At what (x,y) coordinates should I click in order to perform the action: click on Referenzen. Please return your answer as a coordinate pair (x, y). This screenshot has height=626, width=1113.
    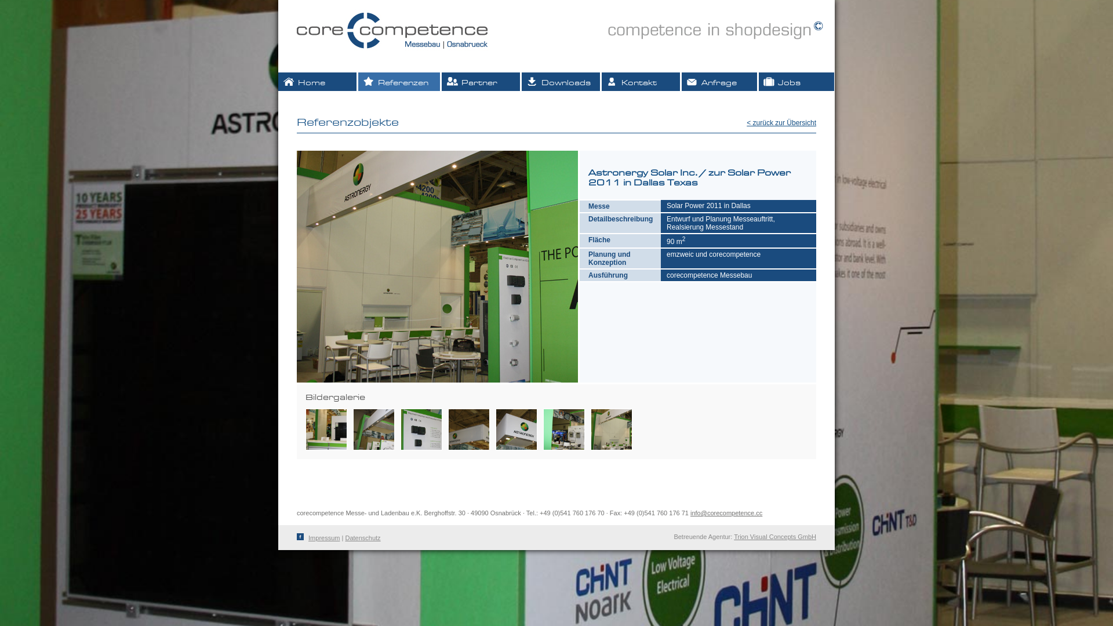
    Looking at the image, I should click on (399, 82).